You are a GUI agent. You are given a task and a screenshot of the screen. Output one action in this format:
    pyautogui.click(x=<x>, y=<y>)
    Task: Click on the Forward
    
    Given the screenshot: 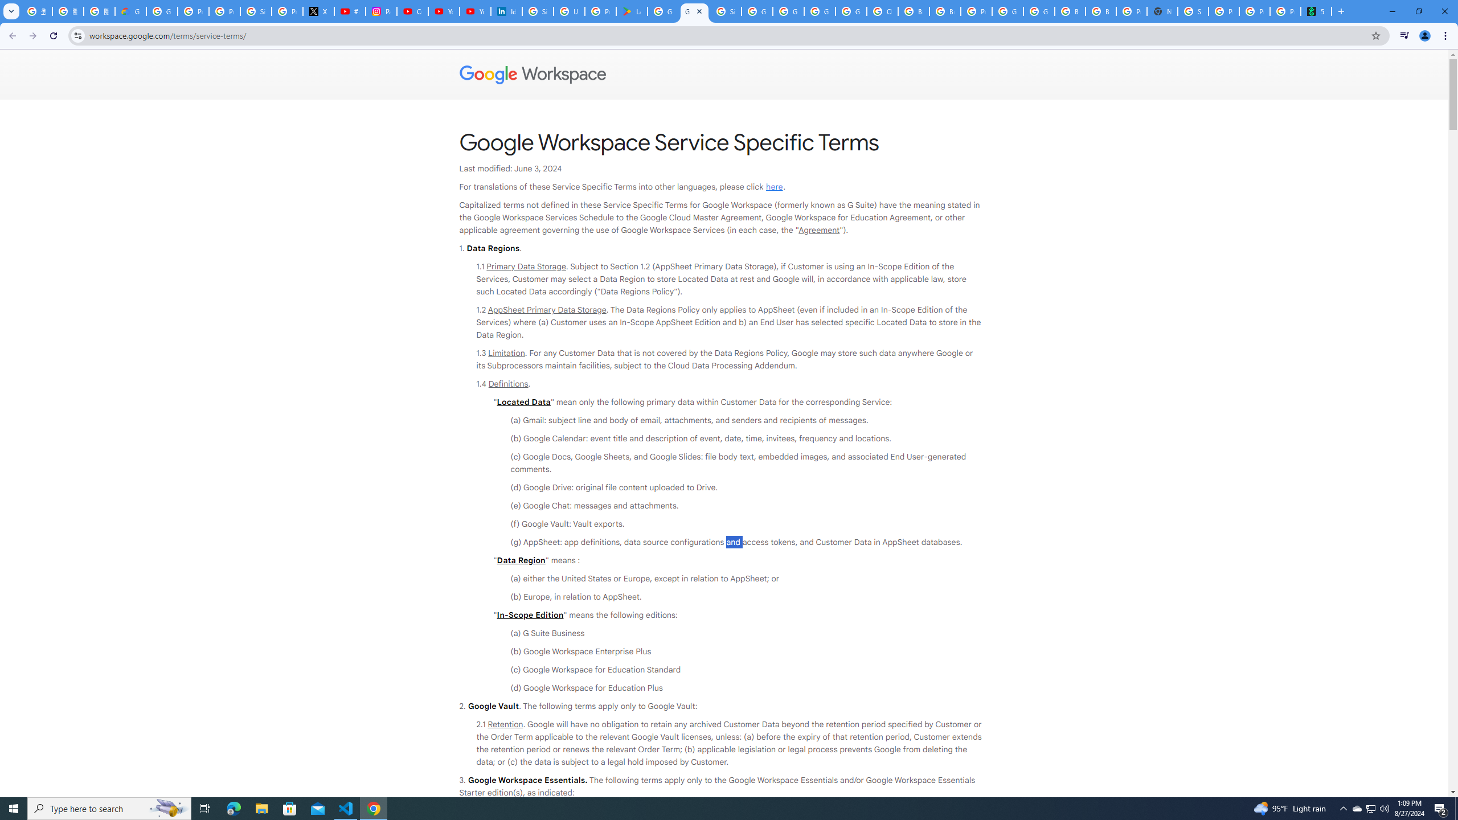 What is the action you would take?
    pyautogui.click(x=32, y=36)
    